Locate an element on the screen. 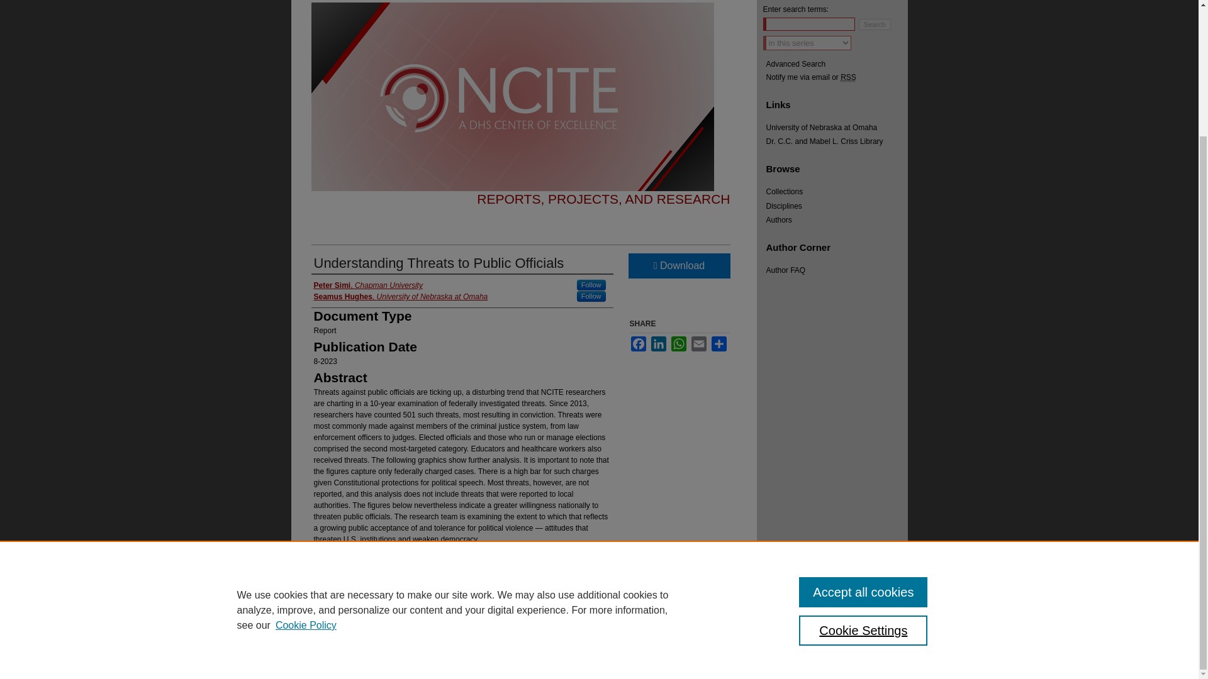 This screenshot has height=679, width=1208. Follow Peter Simi is located at coordinates (591, 285).